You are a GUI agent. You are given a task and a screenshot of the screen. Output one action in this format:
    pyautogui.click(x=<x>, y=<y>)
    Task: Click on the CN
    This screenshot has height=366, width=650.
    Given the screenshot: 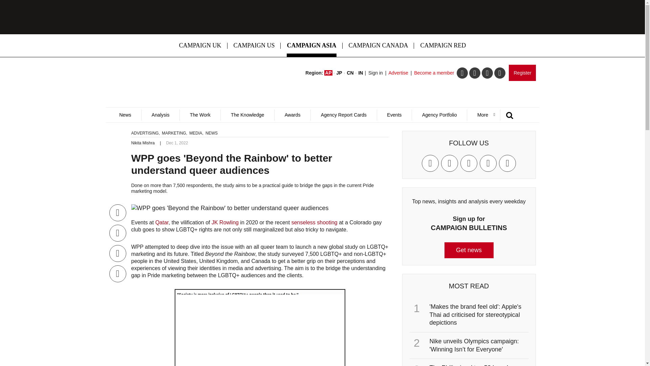 What is the action you would take?
    pyautogui.click(x=350, y=73)
    